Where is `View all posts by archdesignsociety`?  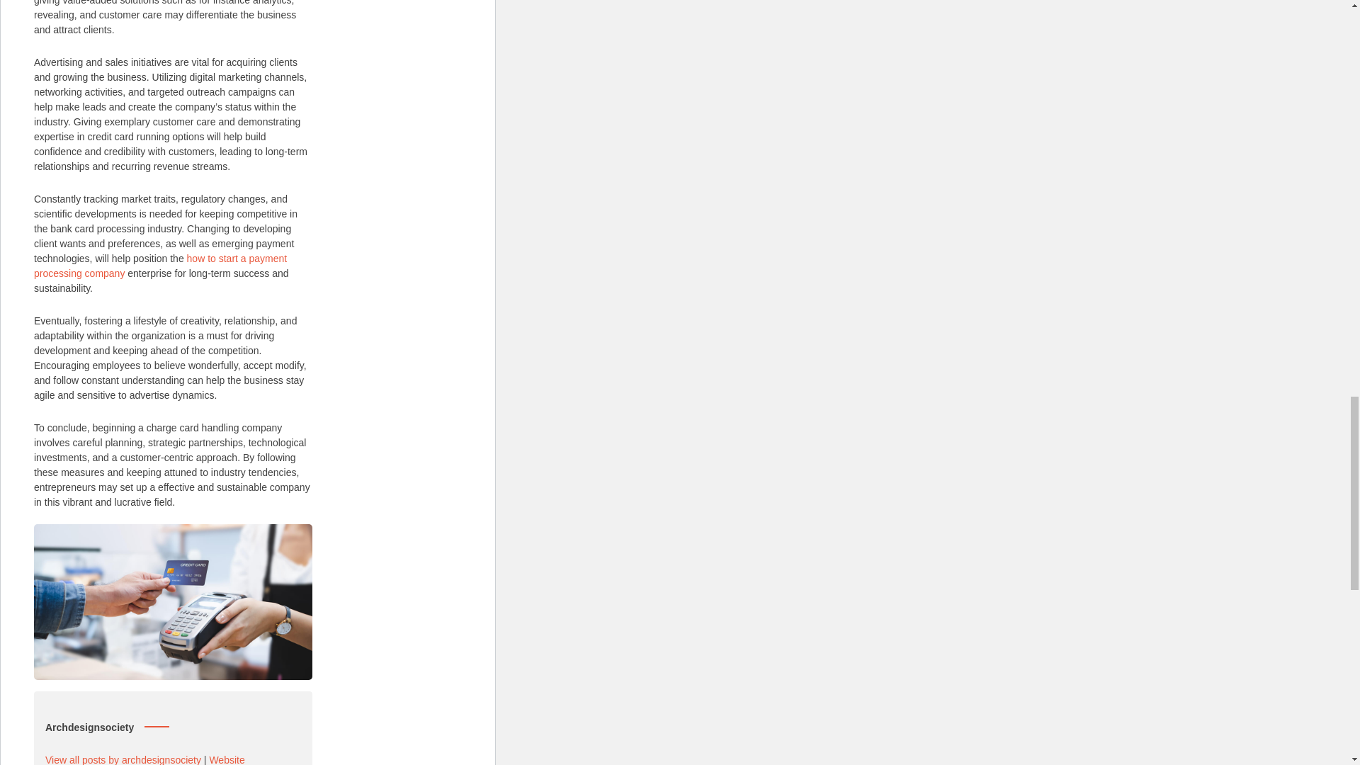 View all posts by archdesignsociety is located at coordinates (123, 759).